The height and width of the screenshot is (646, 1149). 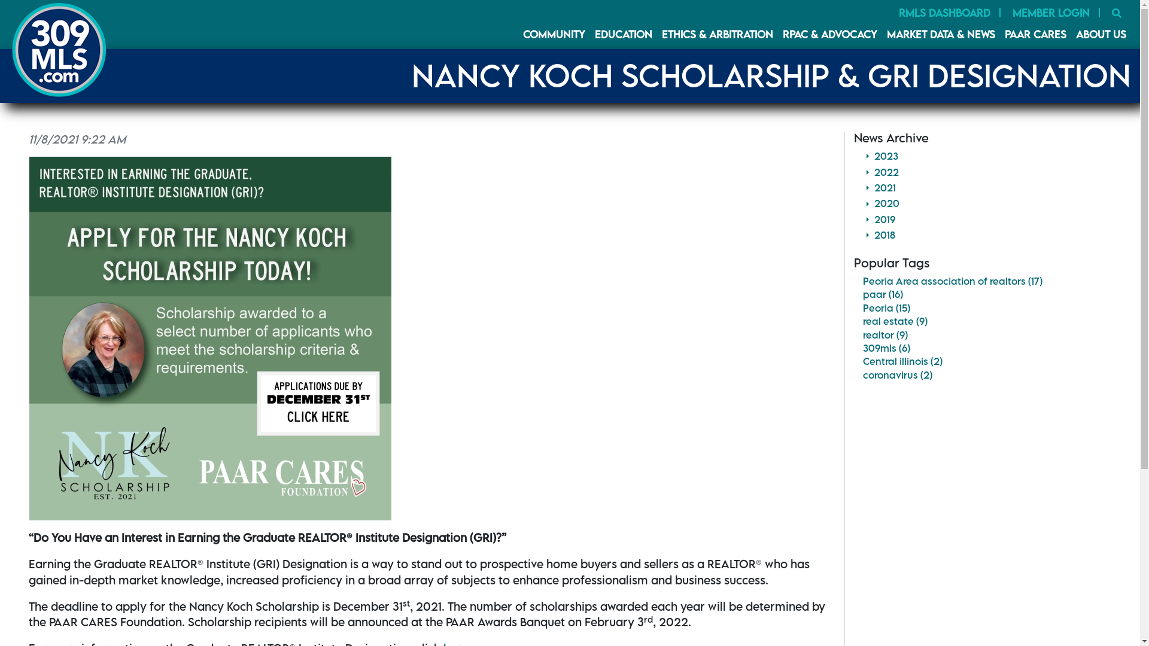 I want to click on MEMBER LOGIN, so click(x=1051, y=13).